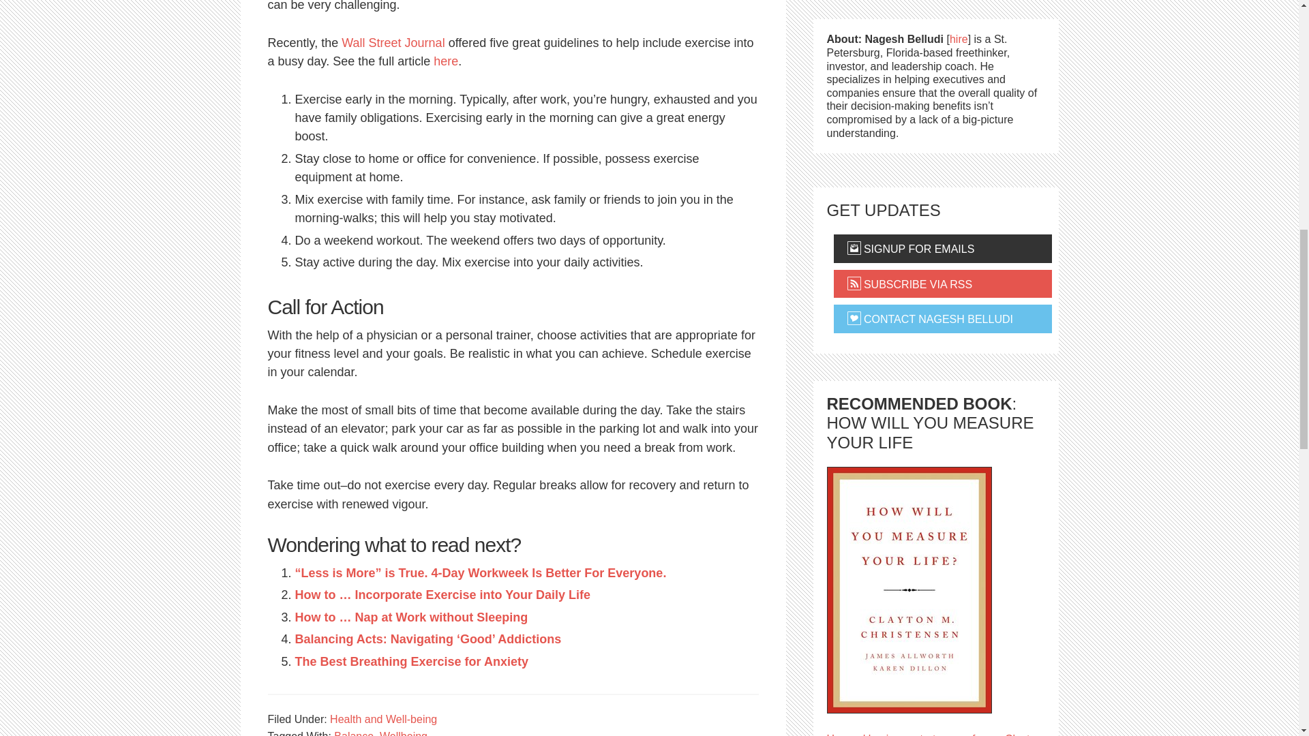  I want to click on Wellbeing, so click(404, 733).